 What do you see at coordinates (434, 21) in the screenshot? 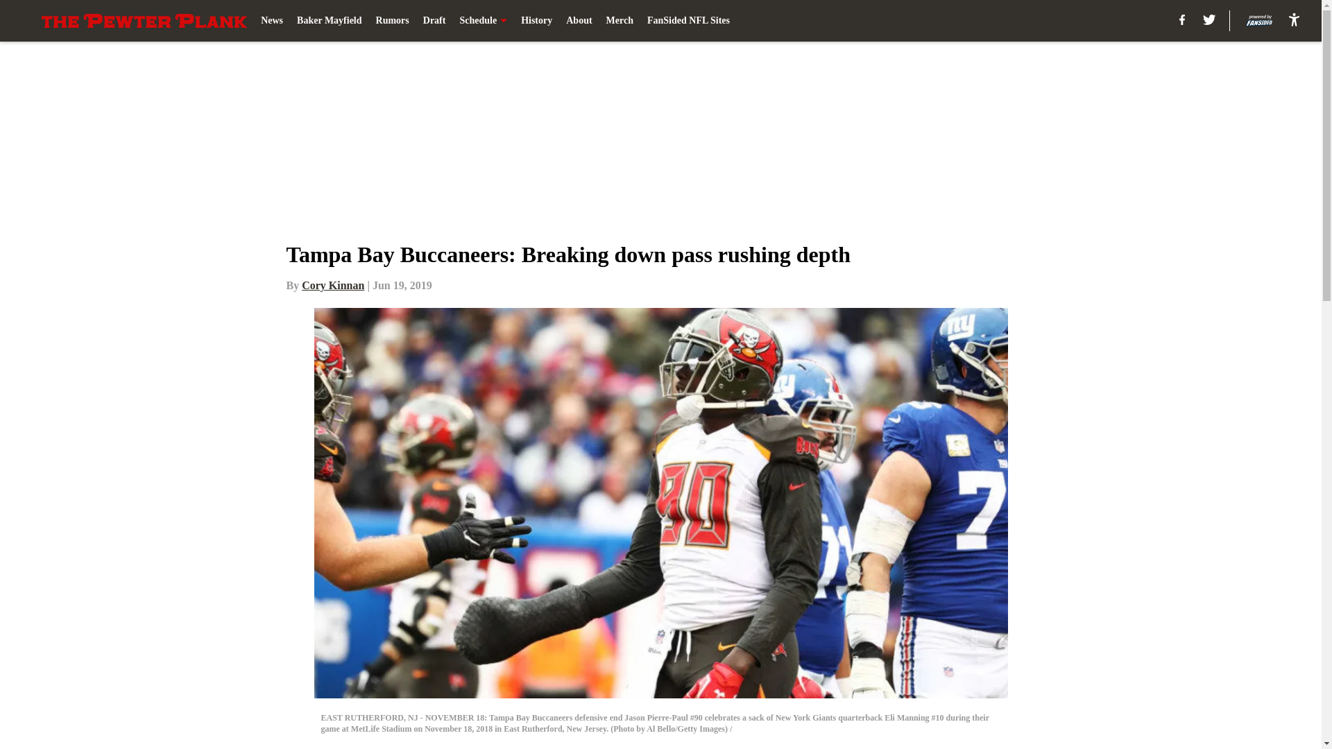
I see `Draft` at bounding box center [434, 21].